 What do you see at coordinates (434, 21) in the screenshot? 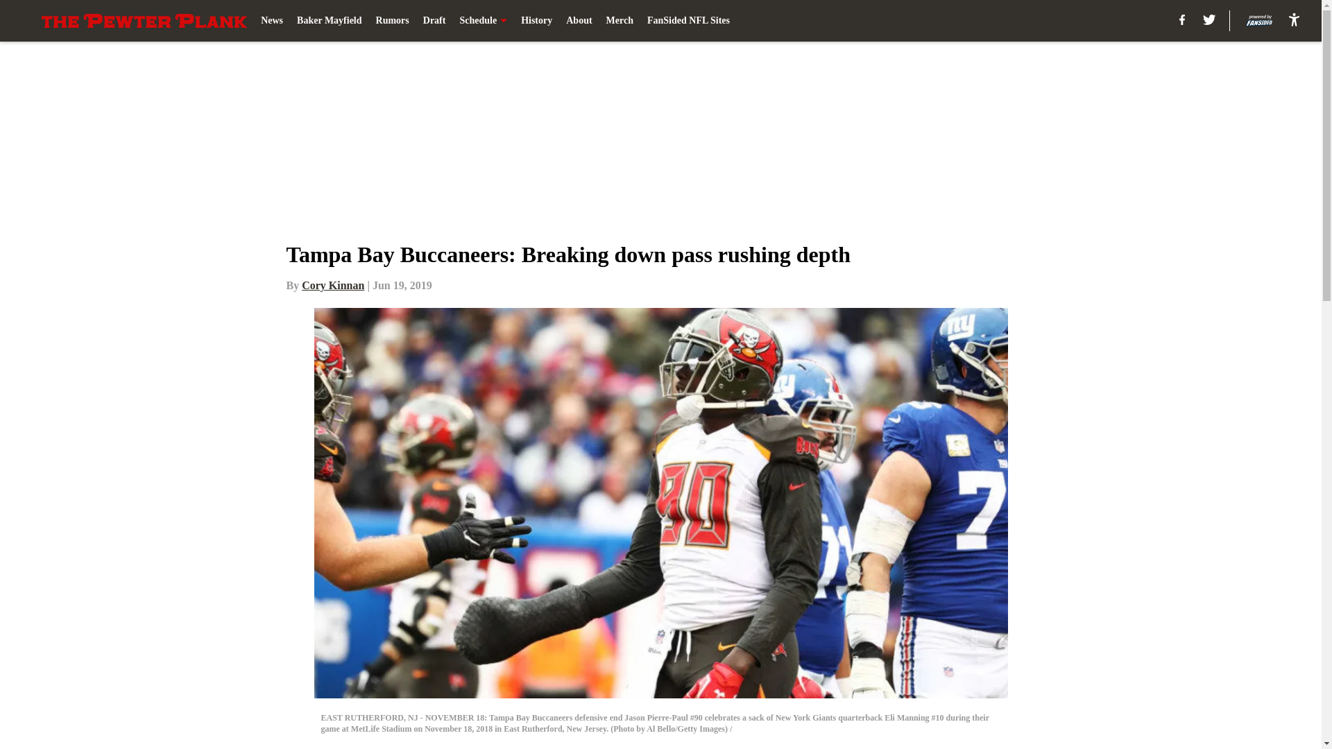
I see `Draft` at bounding box center [434, 21].